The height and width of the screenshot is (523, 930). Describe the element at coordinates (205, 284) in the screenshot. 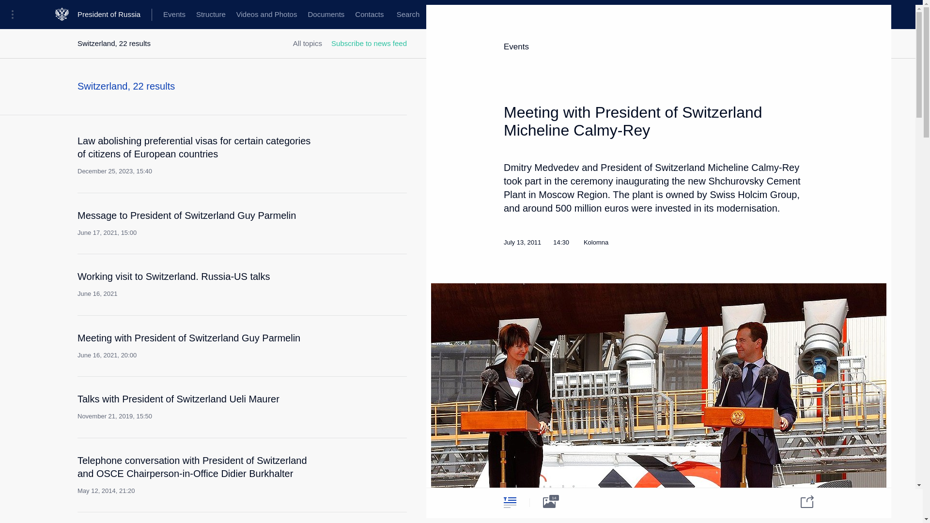

I see `Global website search` at that location.